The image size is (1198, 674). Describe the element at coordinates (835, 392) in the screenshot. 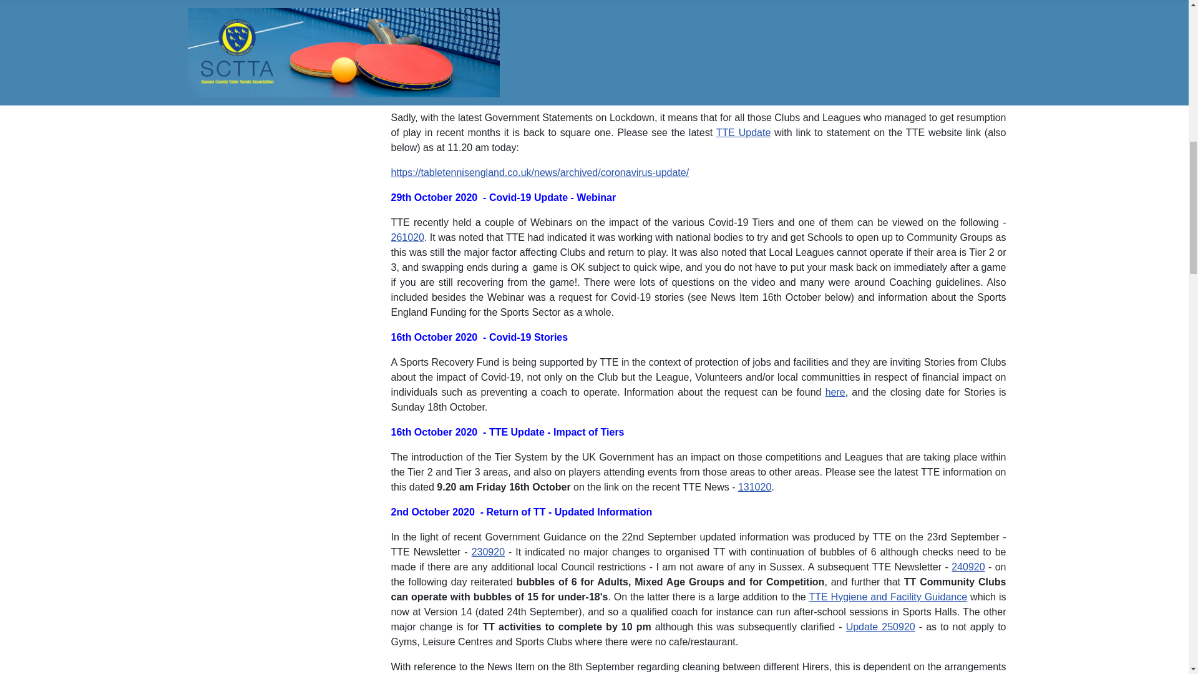

I see `here` at that location.